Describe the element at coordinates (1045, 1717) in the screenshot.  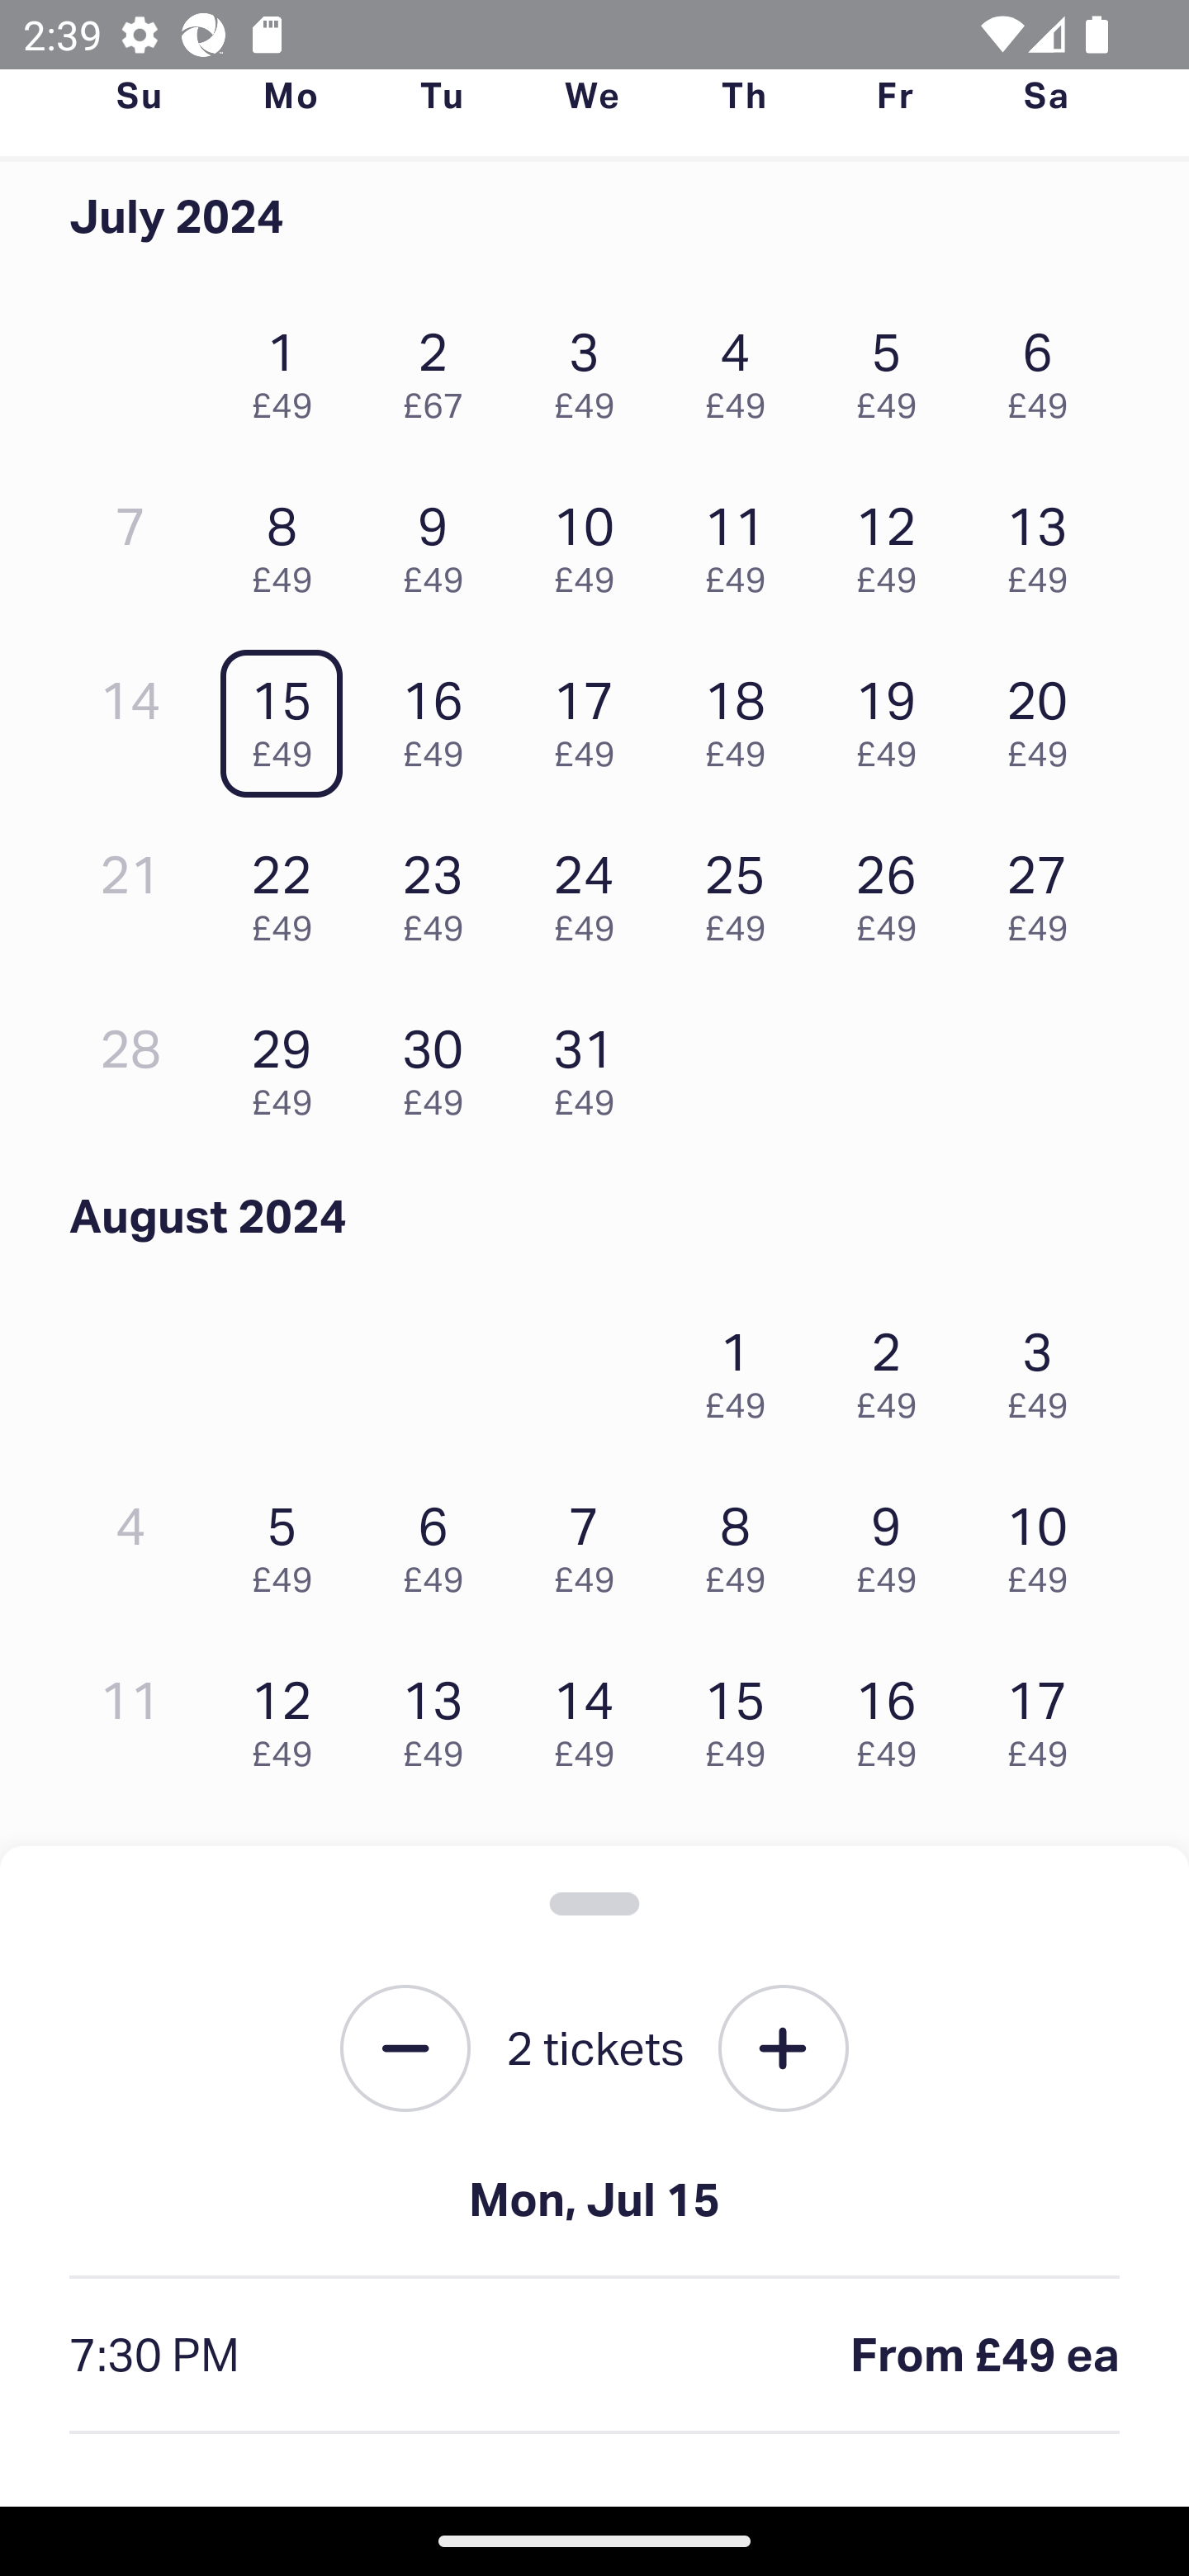
I see `17 £49` at that location.